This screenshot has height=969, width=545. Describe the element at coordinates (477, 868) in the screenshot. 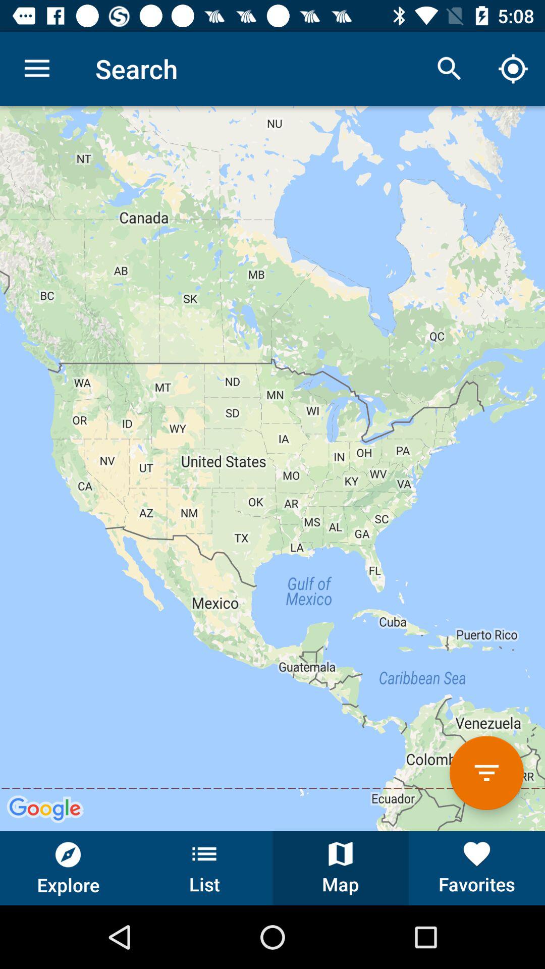

I see `turn off button to the right of the map button` at that location.